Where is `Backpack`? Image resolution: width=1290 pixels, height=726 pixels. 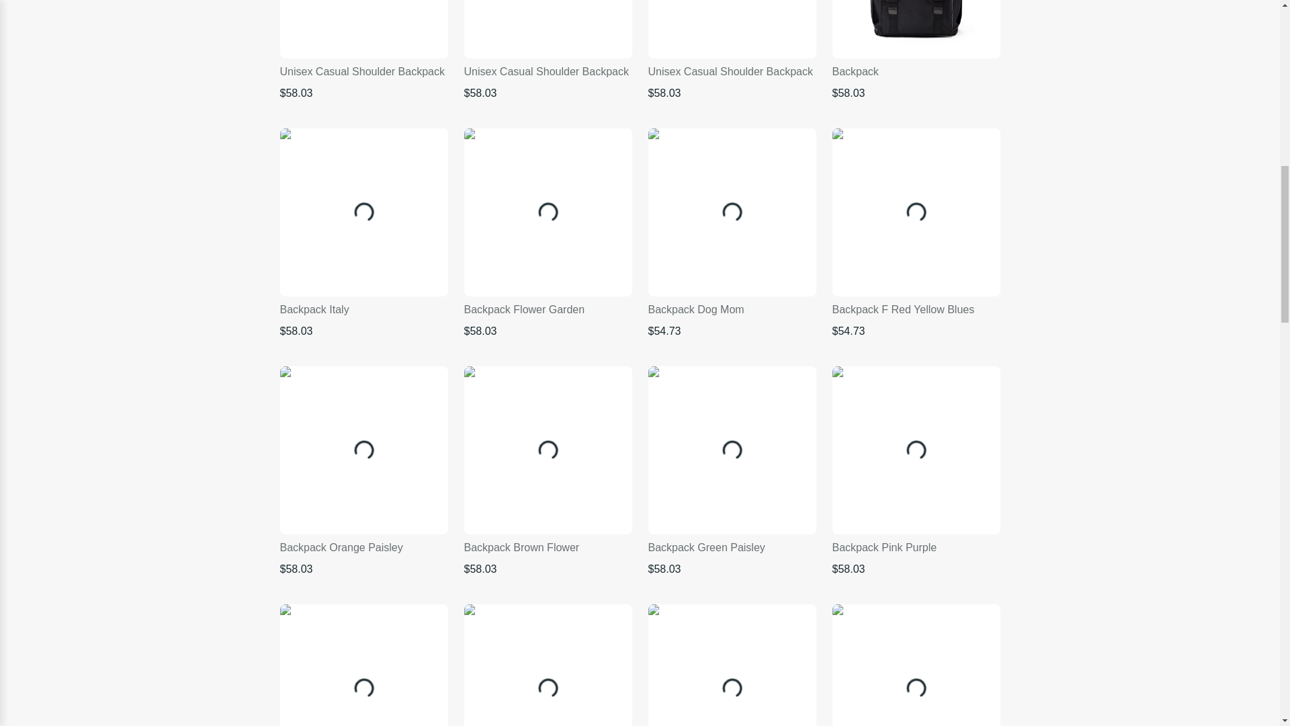 Backpack is located at coordinates (916, 30).